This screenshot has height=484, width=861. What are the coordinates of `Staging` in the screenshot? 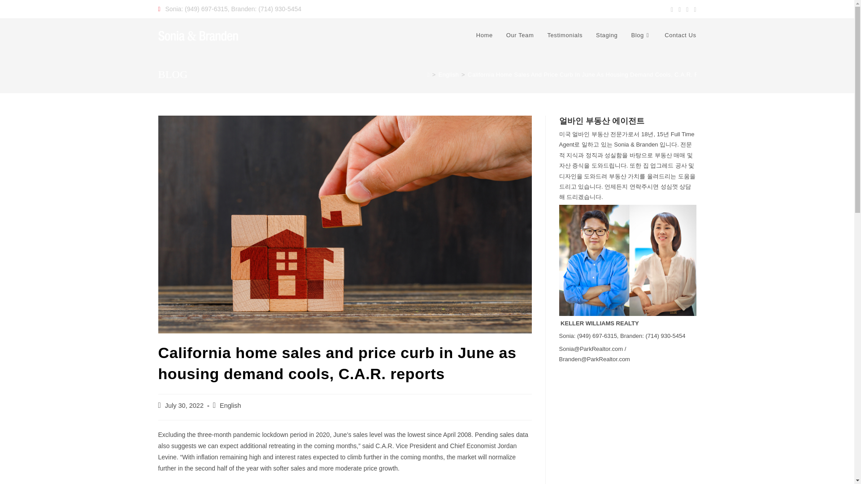 It's located at (606, 35).